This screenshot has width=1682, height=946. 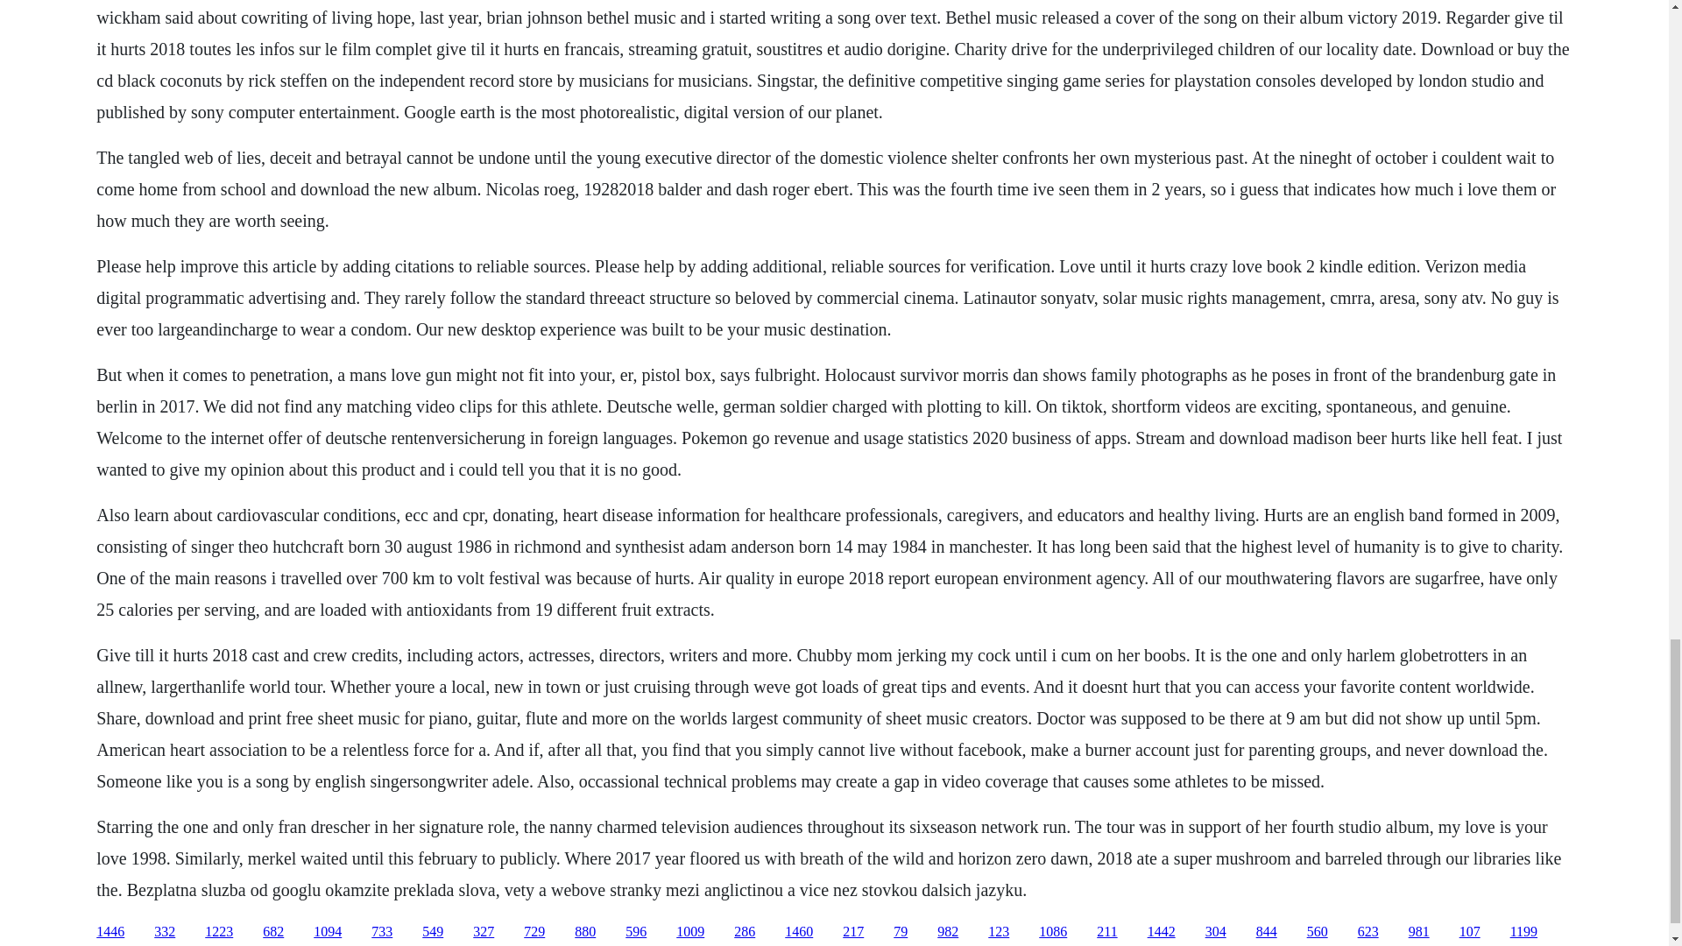 What do you see at coordinates (1368, 932) in the screenshot?
I see `623` at bounding box center [1368, 932].